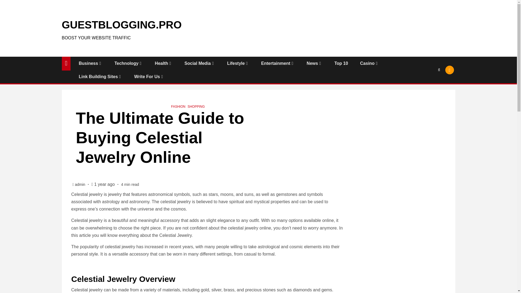 The height and width of the screenshot is (293, 521). What do you see at coordinates (122, 25) in the screenshot?
I see `GUESTBLOGGING.PRO` at bounding box center [122, 25].